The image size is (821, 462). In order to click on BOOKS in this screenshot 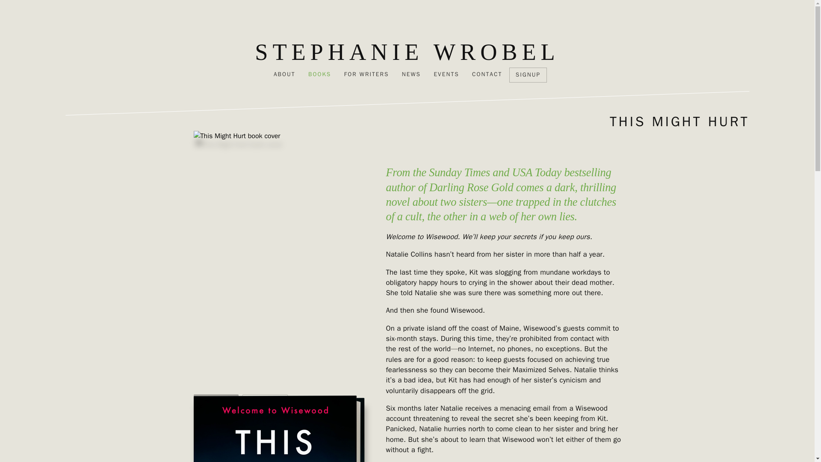, I will do `click(320, 74)`.